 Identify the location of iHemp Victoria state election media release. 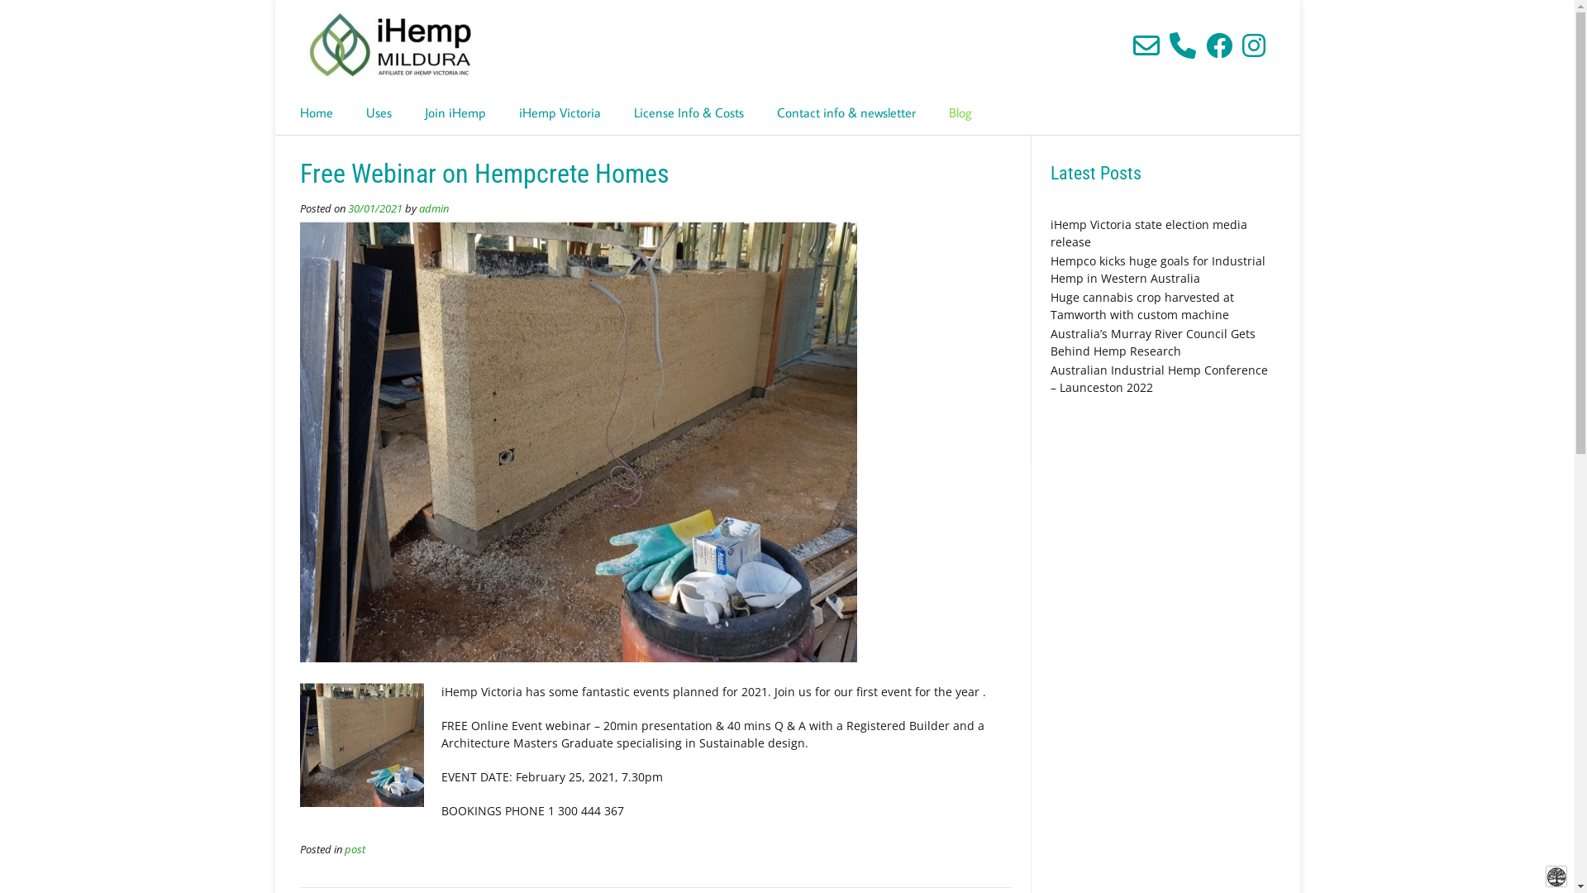
(1149, 233).